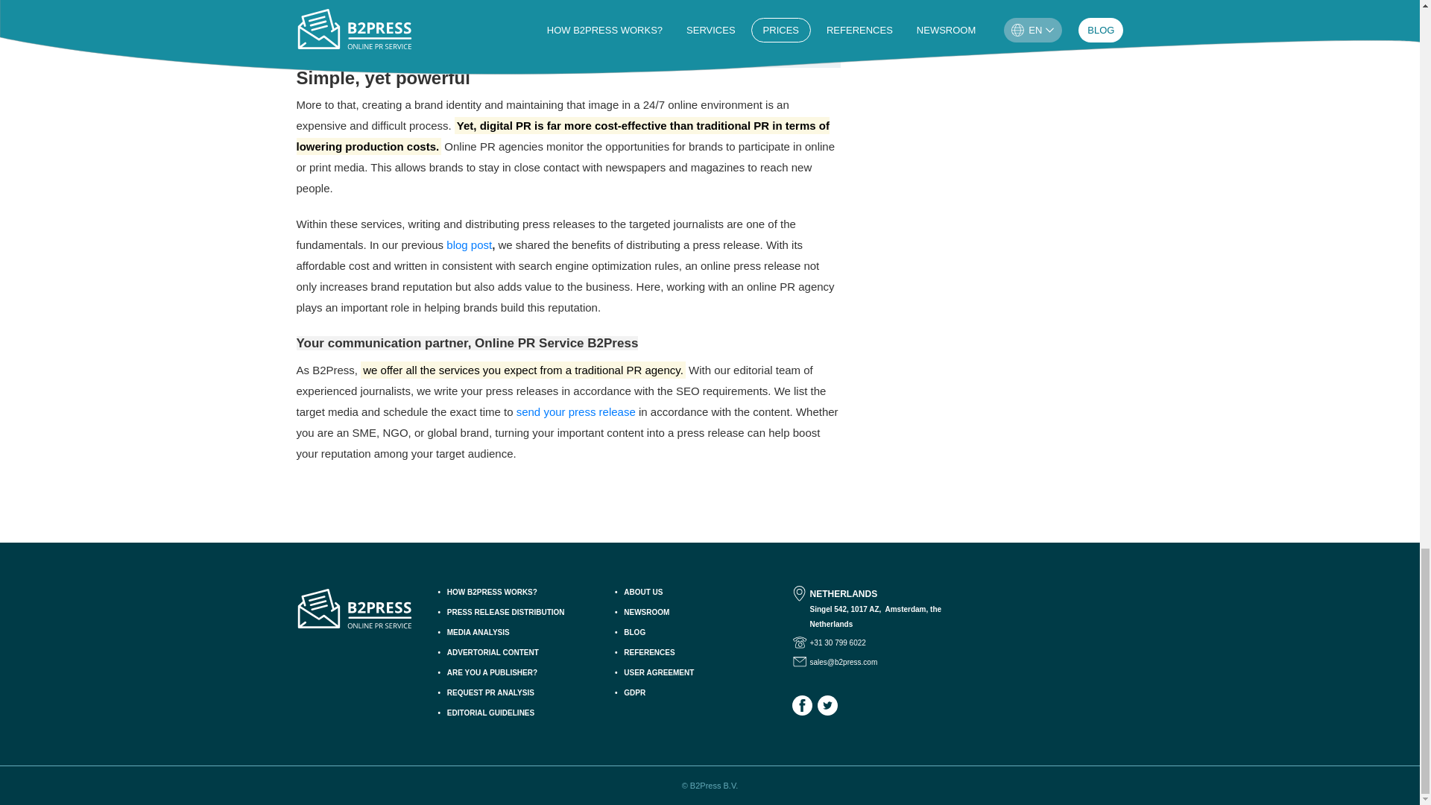  I want to click on PRESS RELEASE DISTRIBUTION, so click(520, 613).